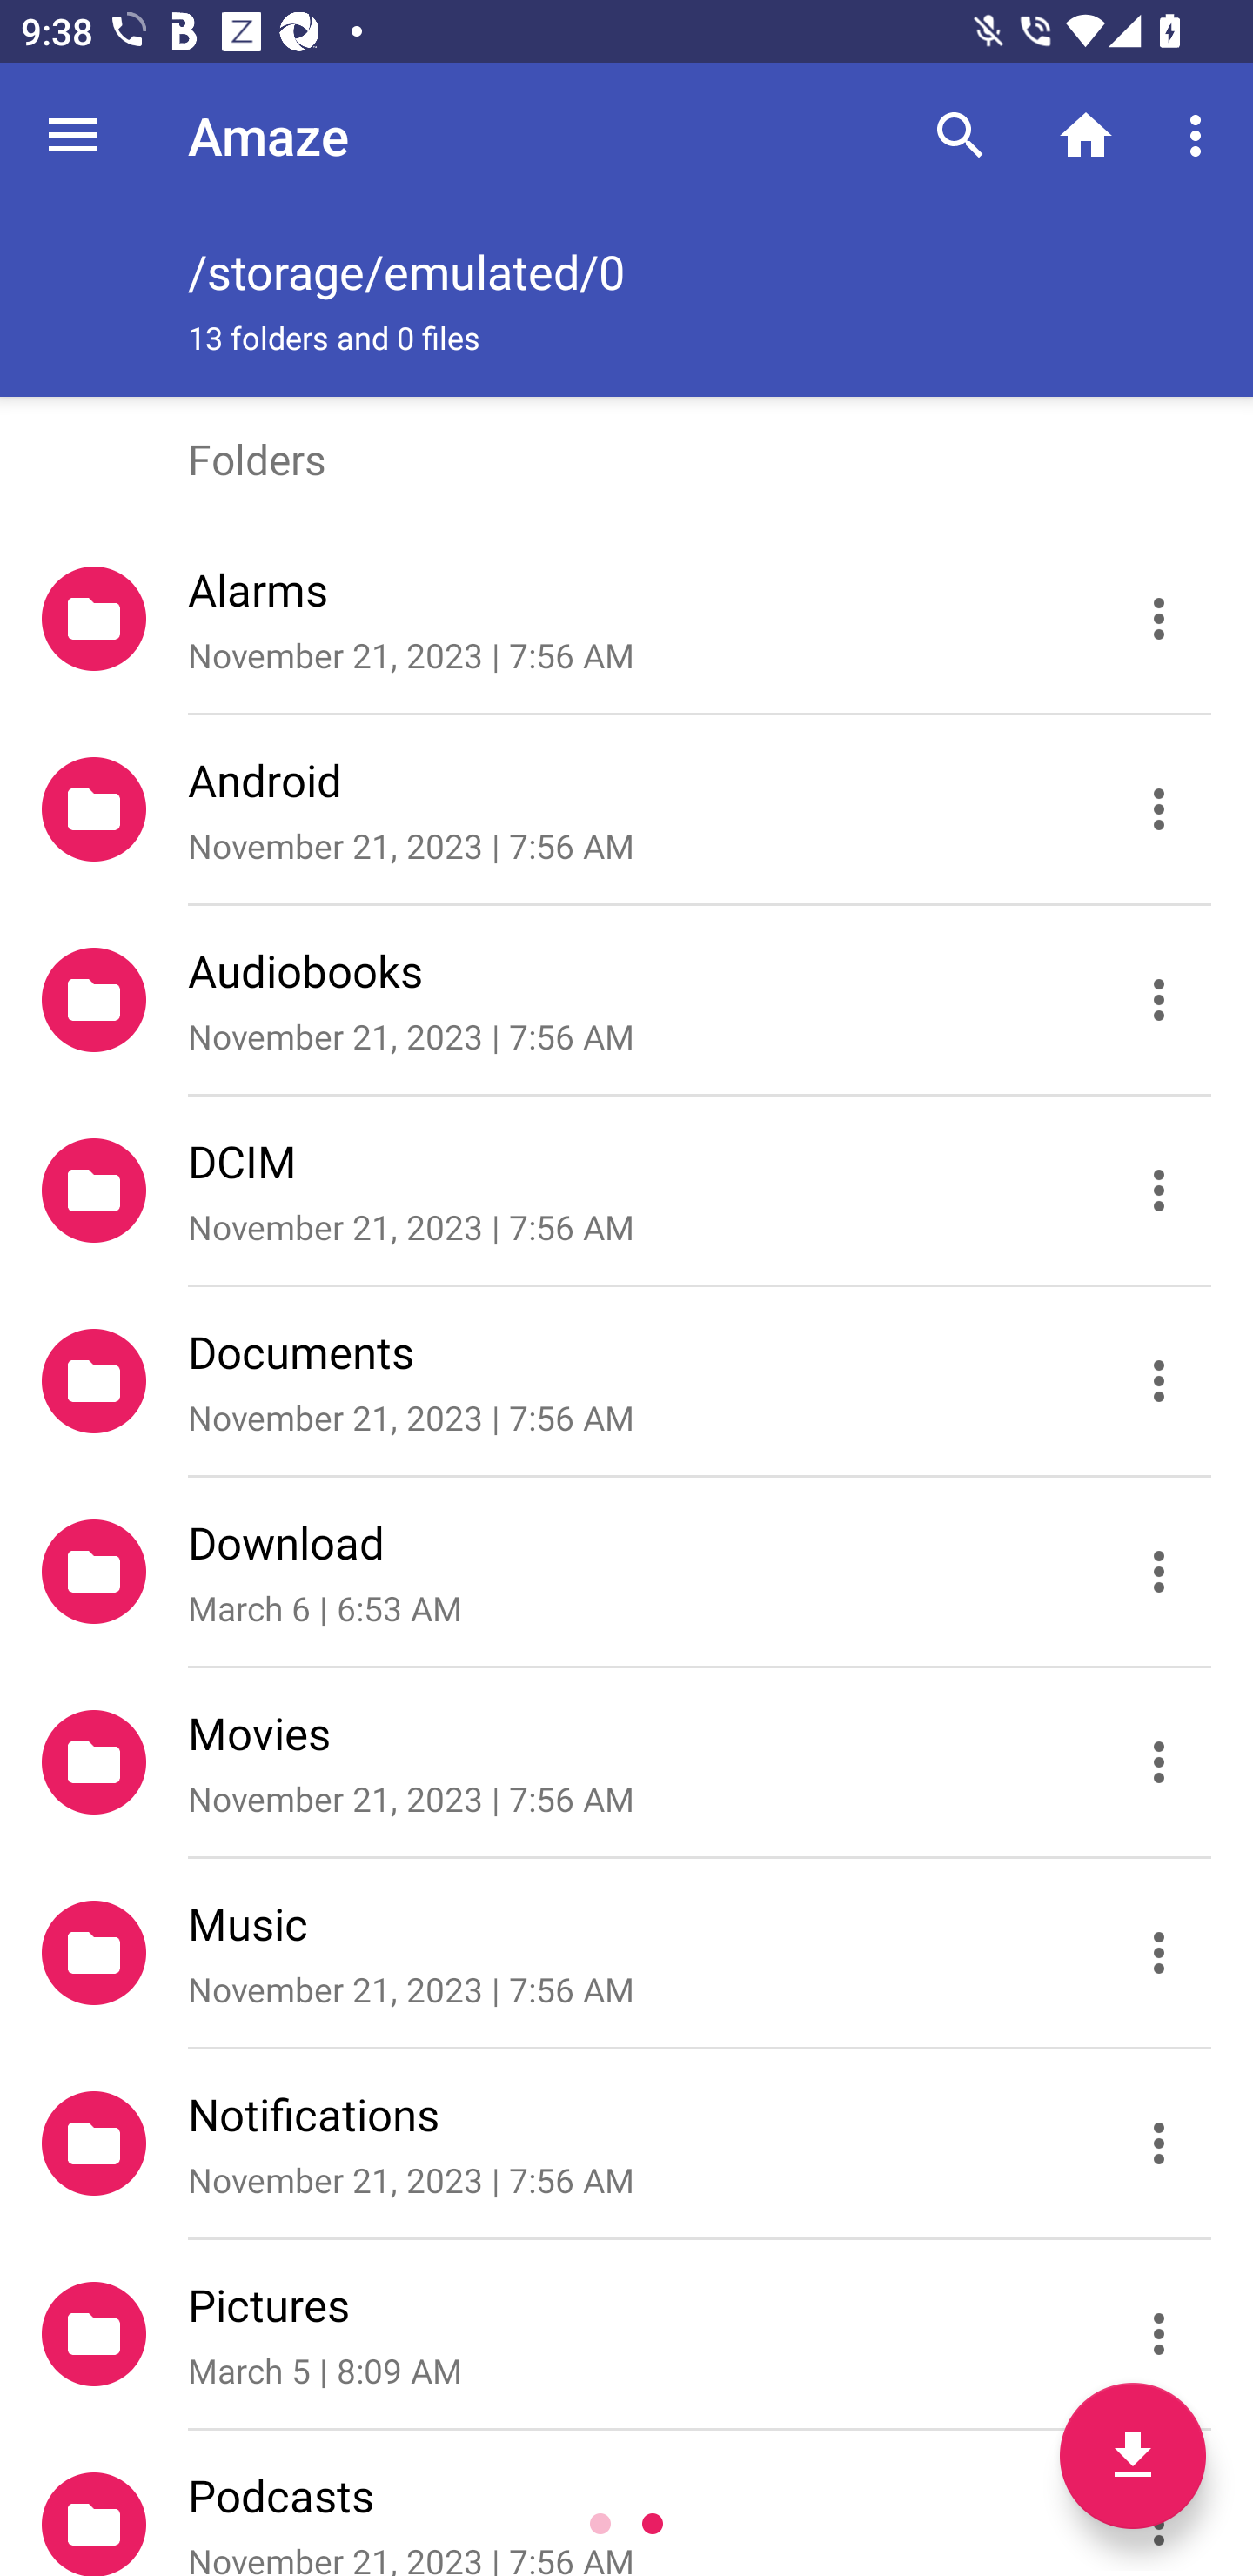  I want to click on More options, so click(1201, 134).